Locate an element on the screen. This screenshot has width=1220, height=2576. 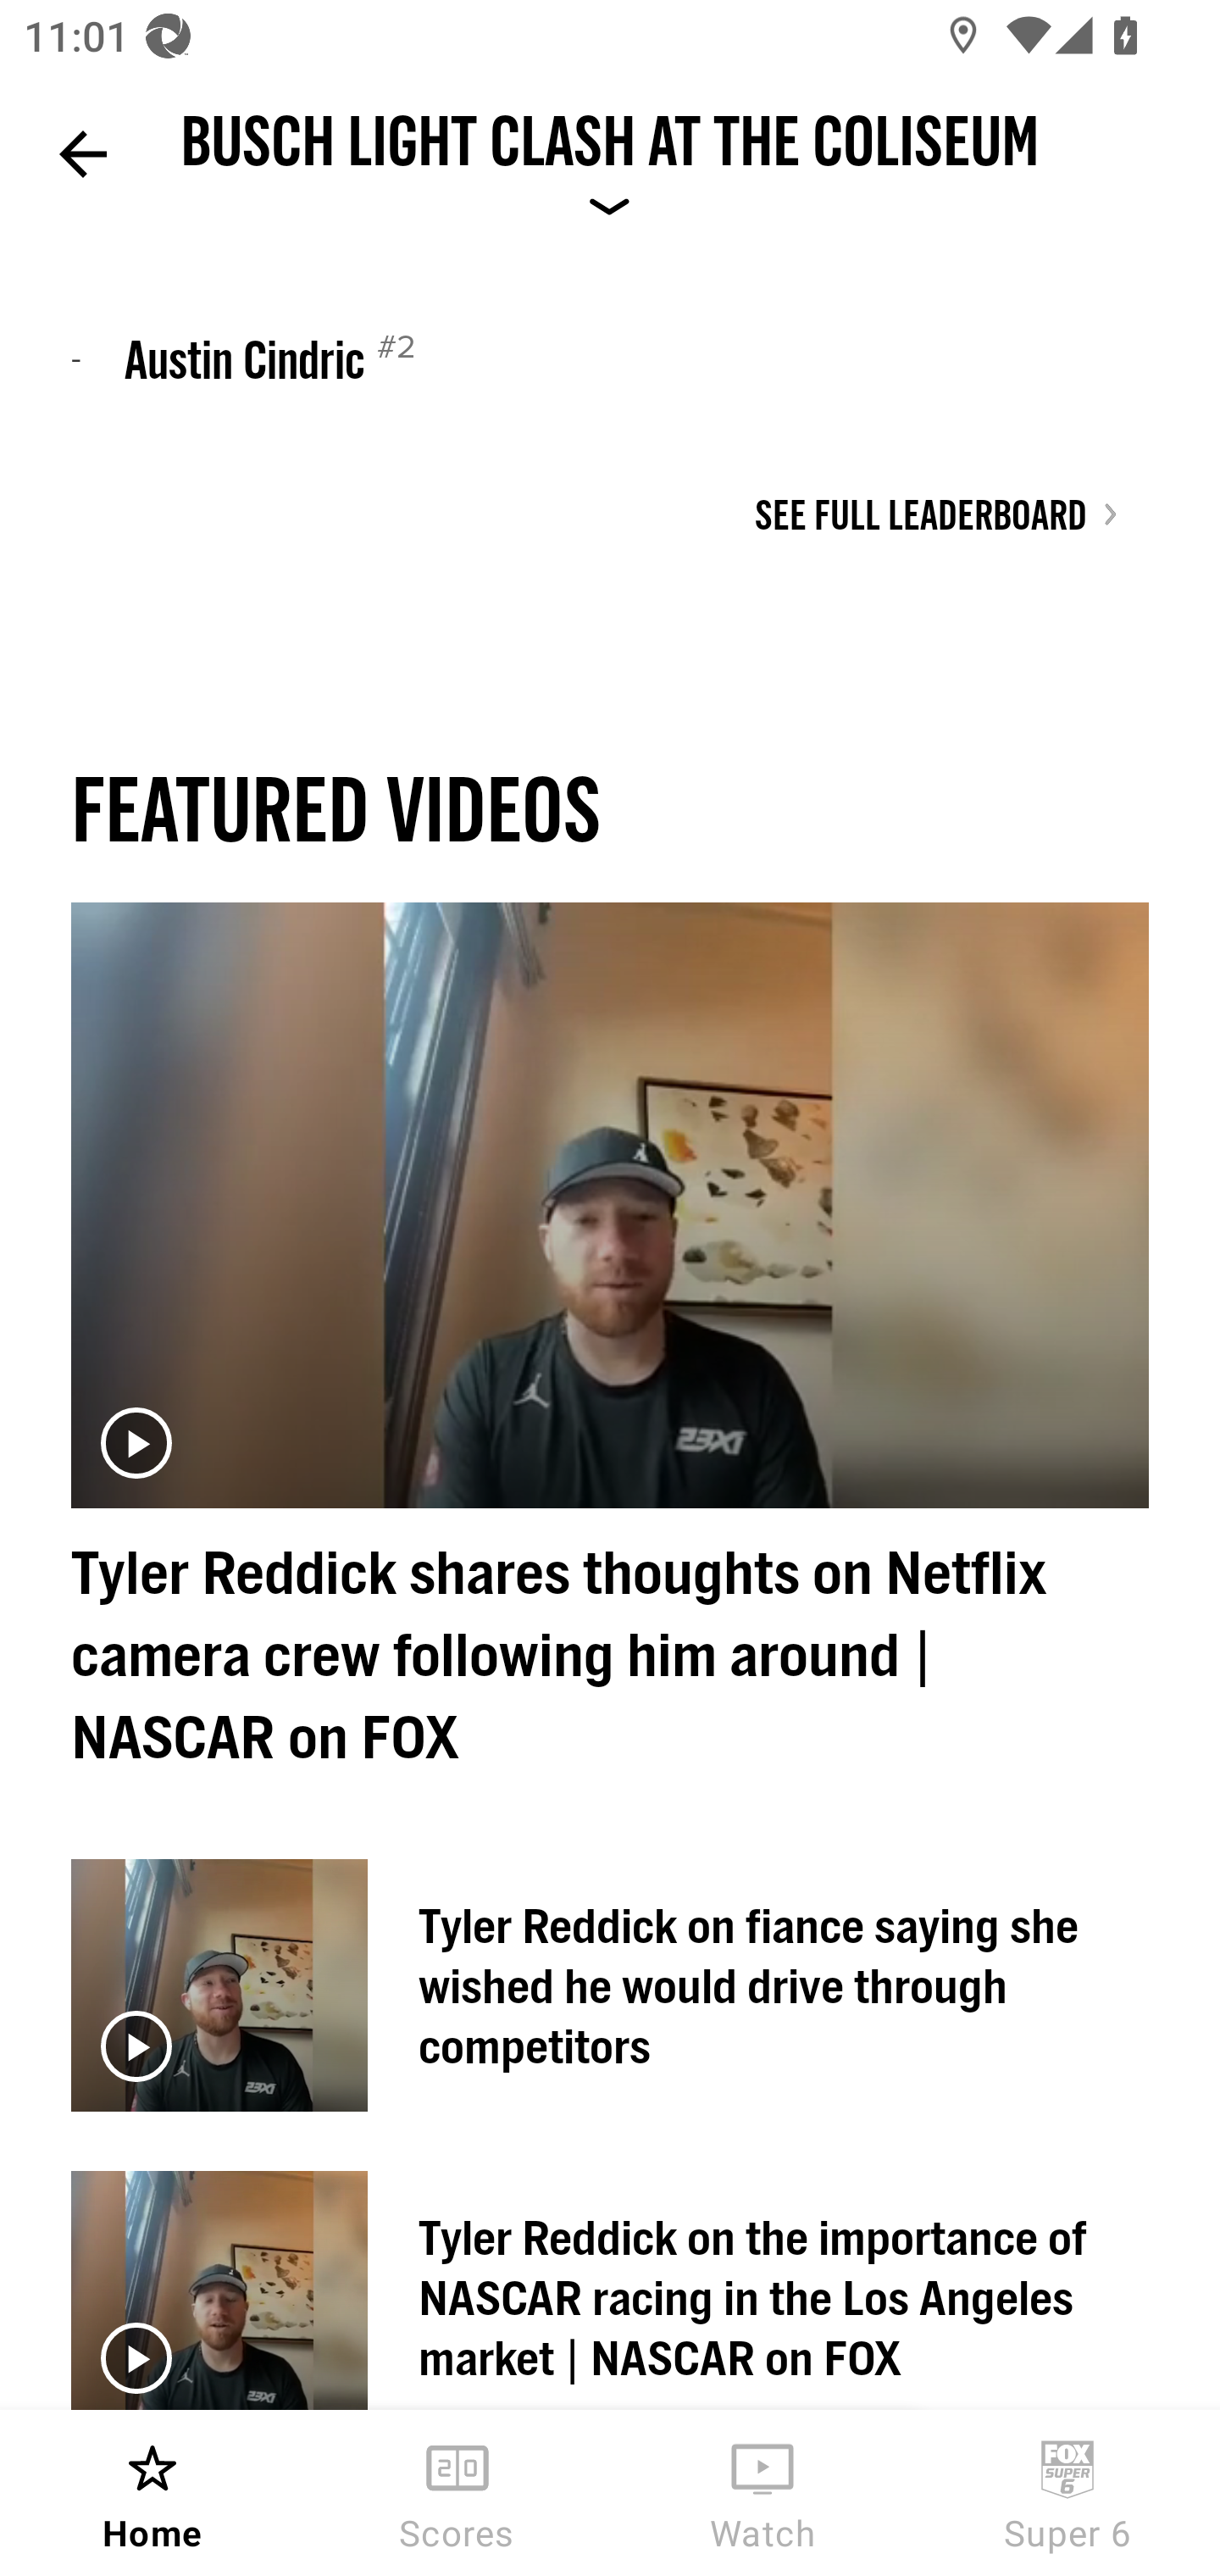
Watch is located at coordinates (762, 2493).